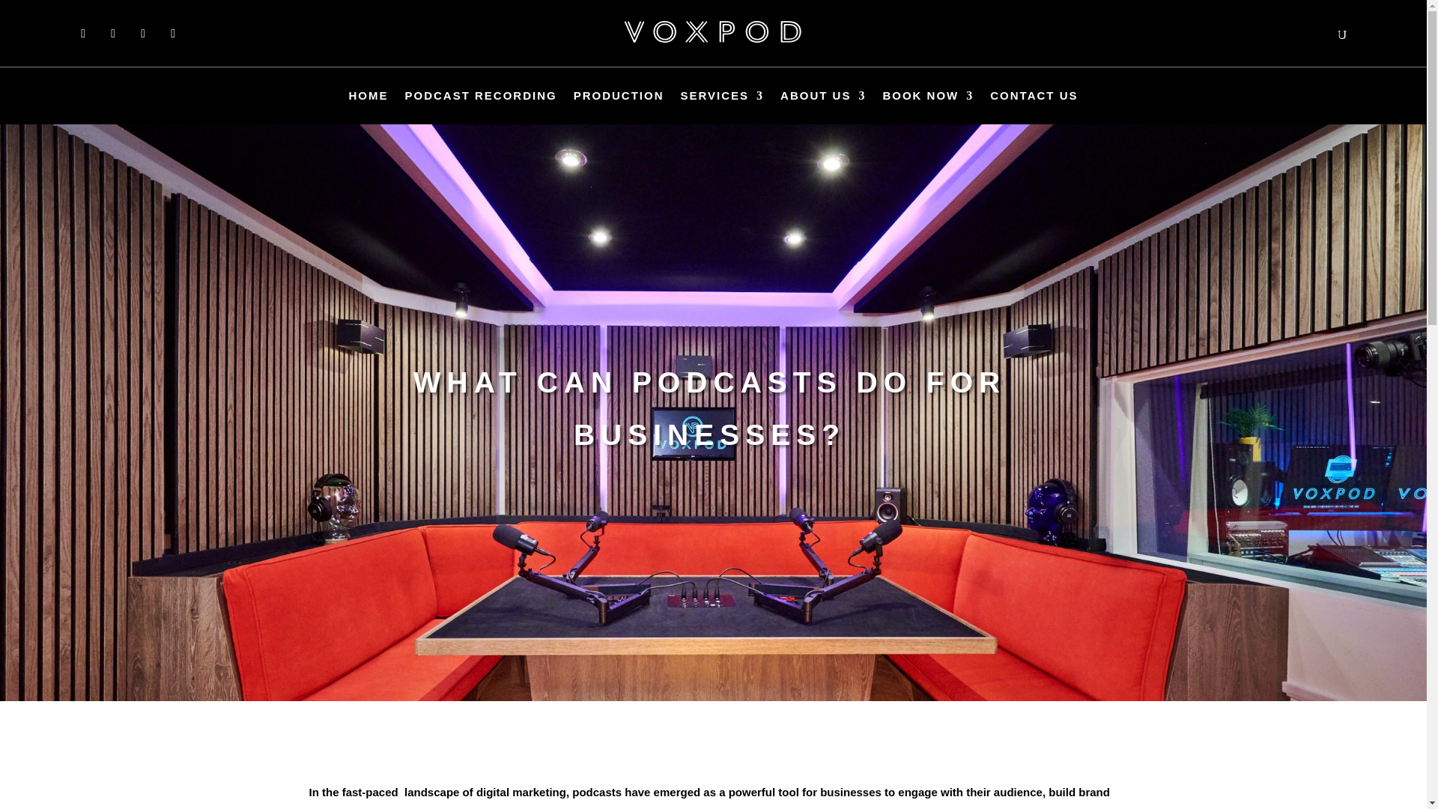 The height and width of the screenshot is (809, 1438). What do you see at coordinates (112, 33) in the screenshot?
I see `Follow on X` at bounding box center [112, 33].